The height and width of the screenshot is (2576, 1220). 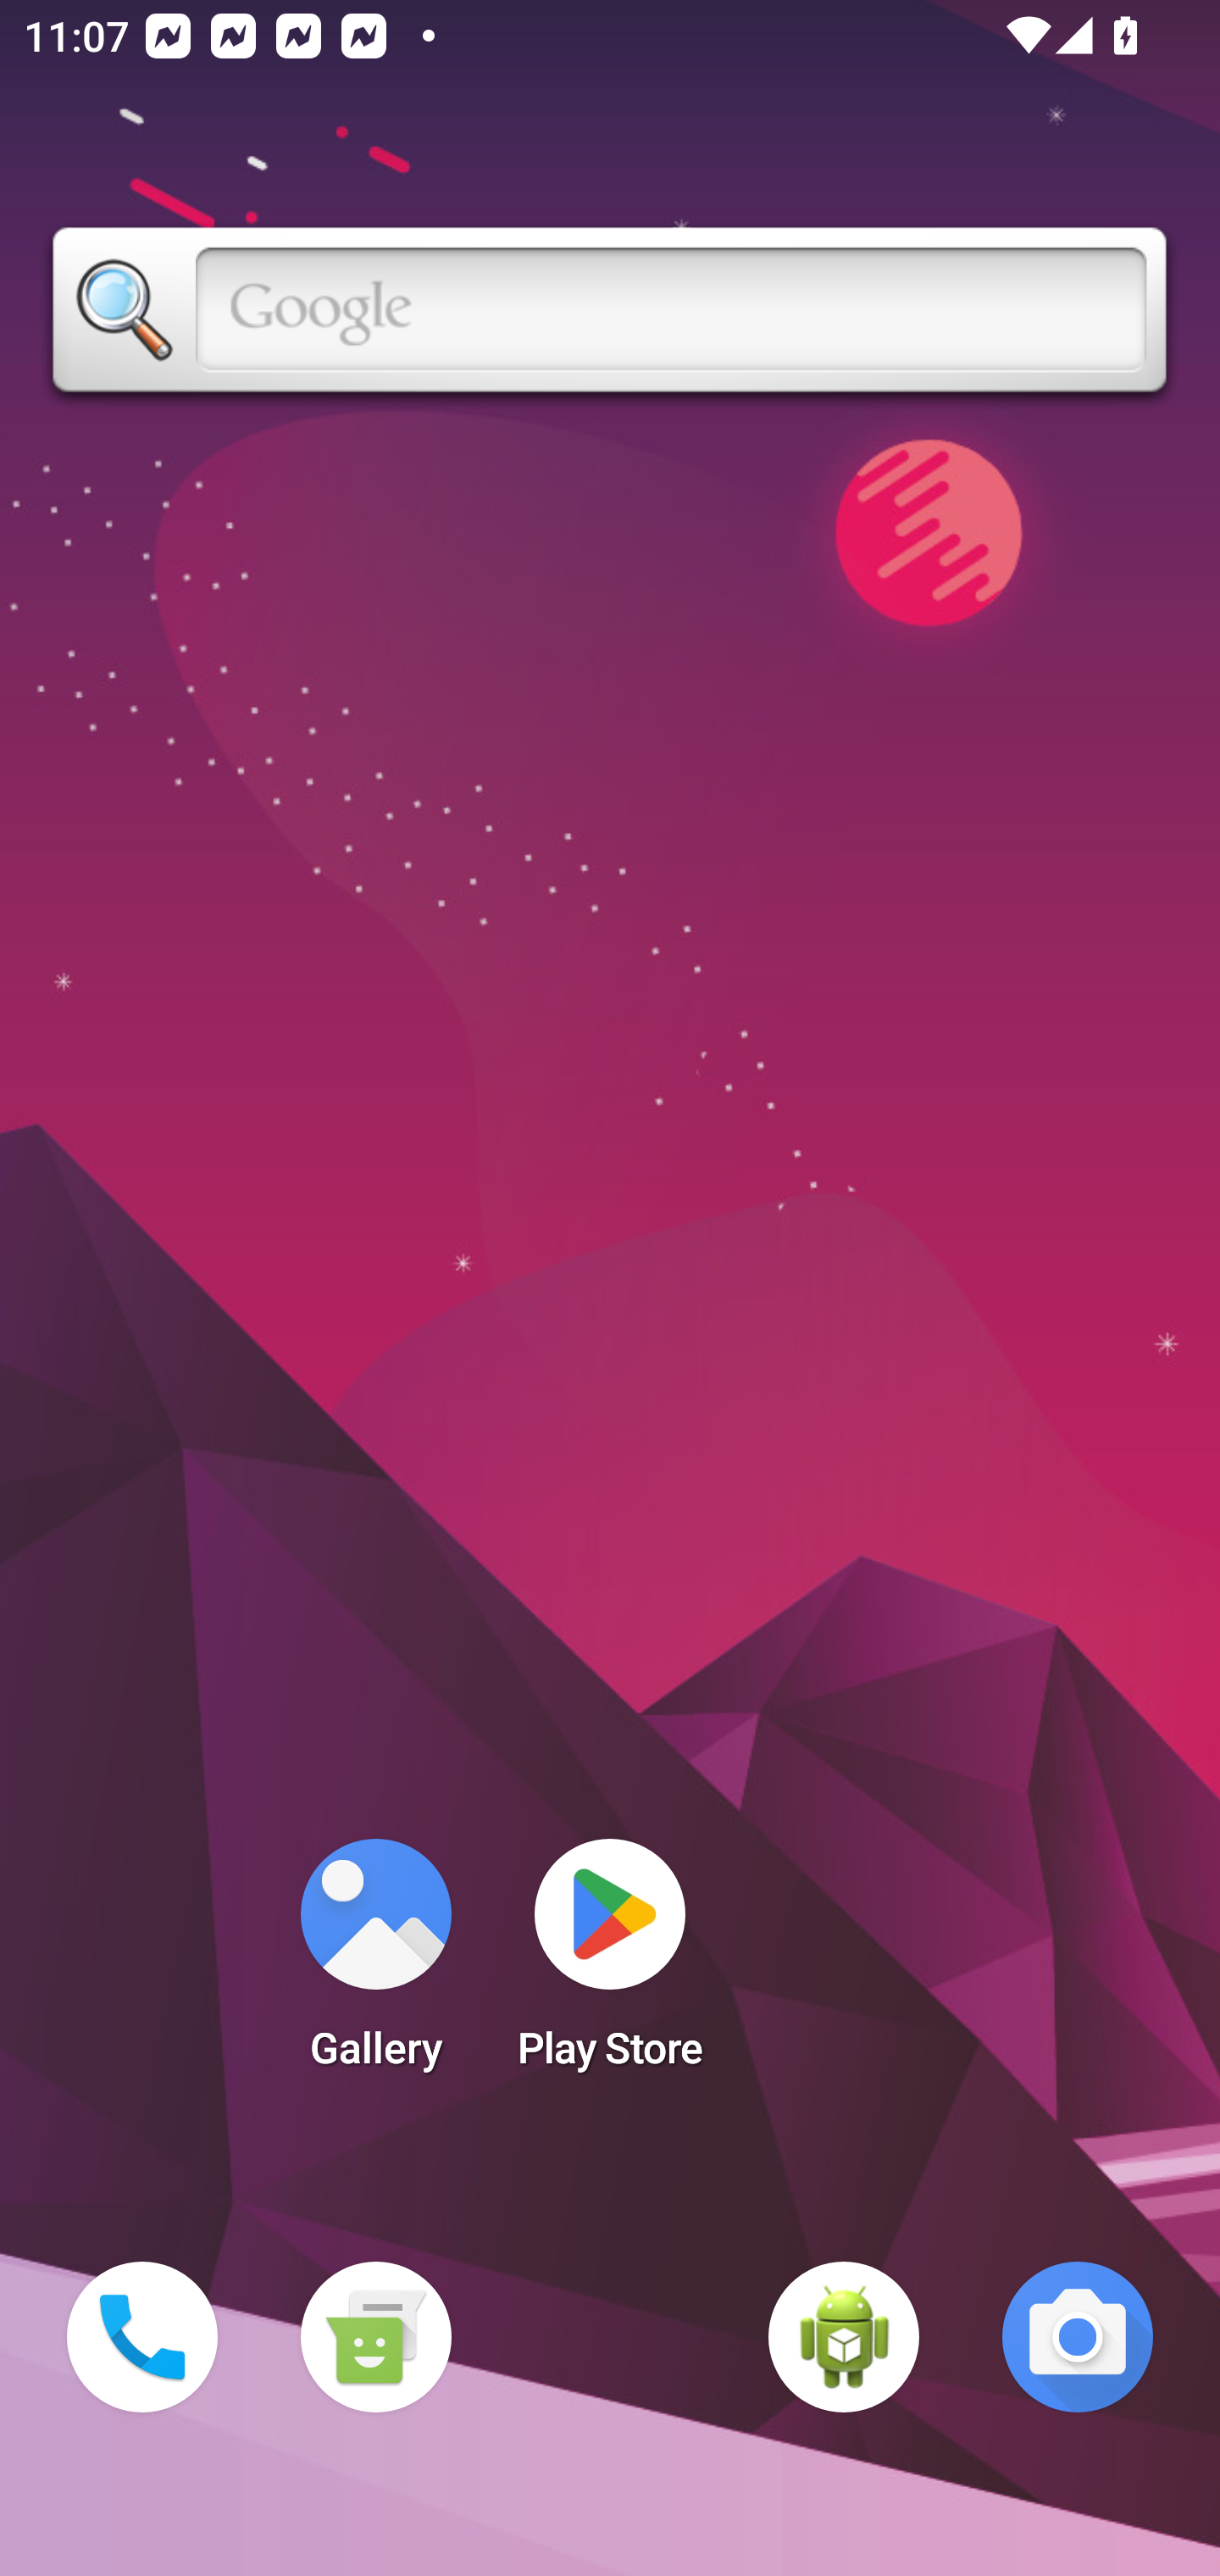 I want to click on Camera, so click(x=1078, y=2337).